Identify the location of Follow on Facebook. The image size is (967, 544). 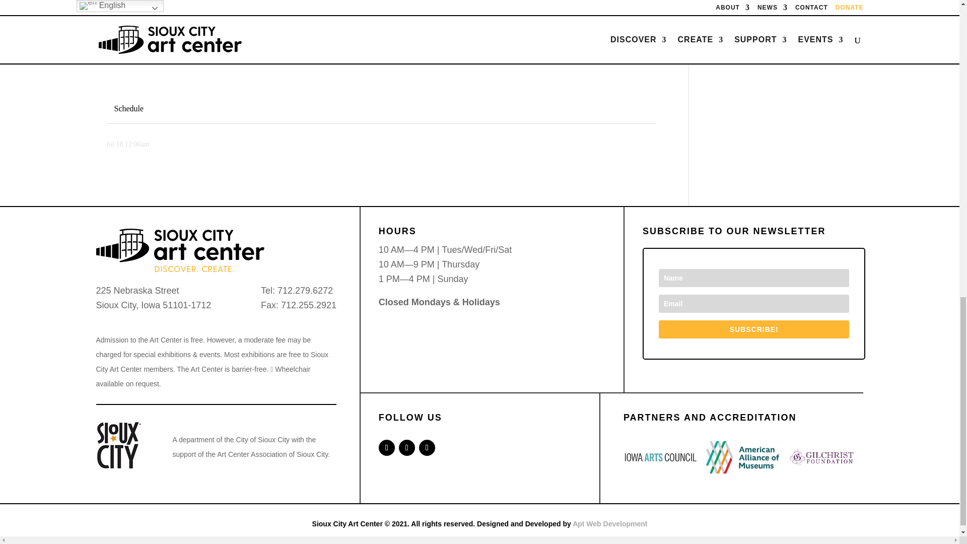
(387, 447).